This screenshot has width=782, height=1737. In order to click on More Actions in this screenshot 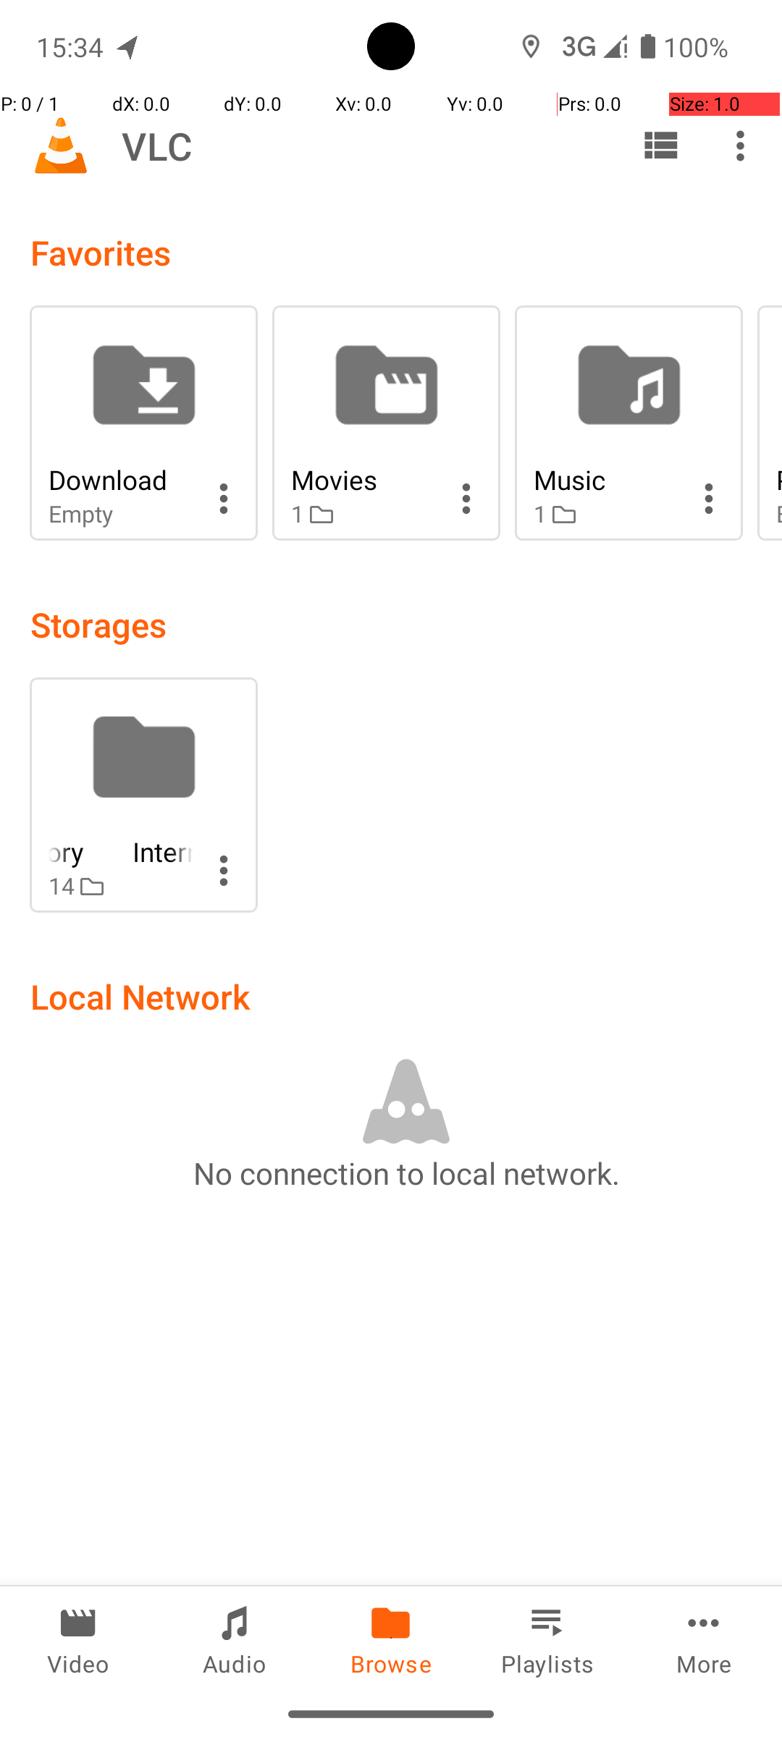, I will do `click(224, 499)`.